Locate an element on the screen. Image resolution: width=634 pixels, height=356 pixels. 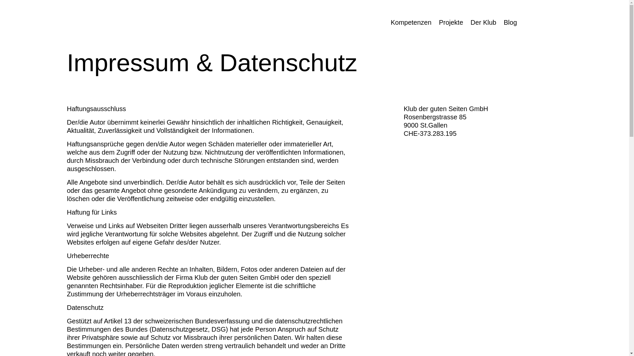
Blog is located at coordinates (510, 23).